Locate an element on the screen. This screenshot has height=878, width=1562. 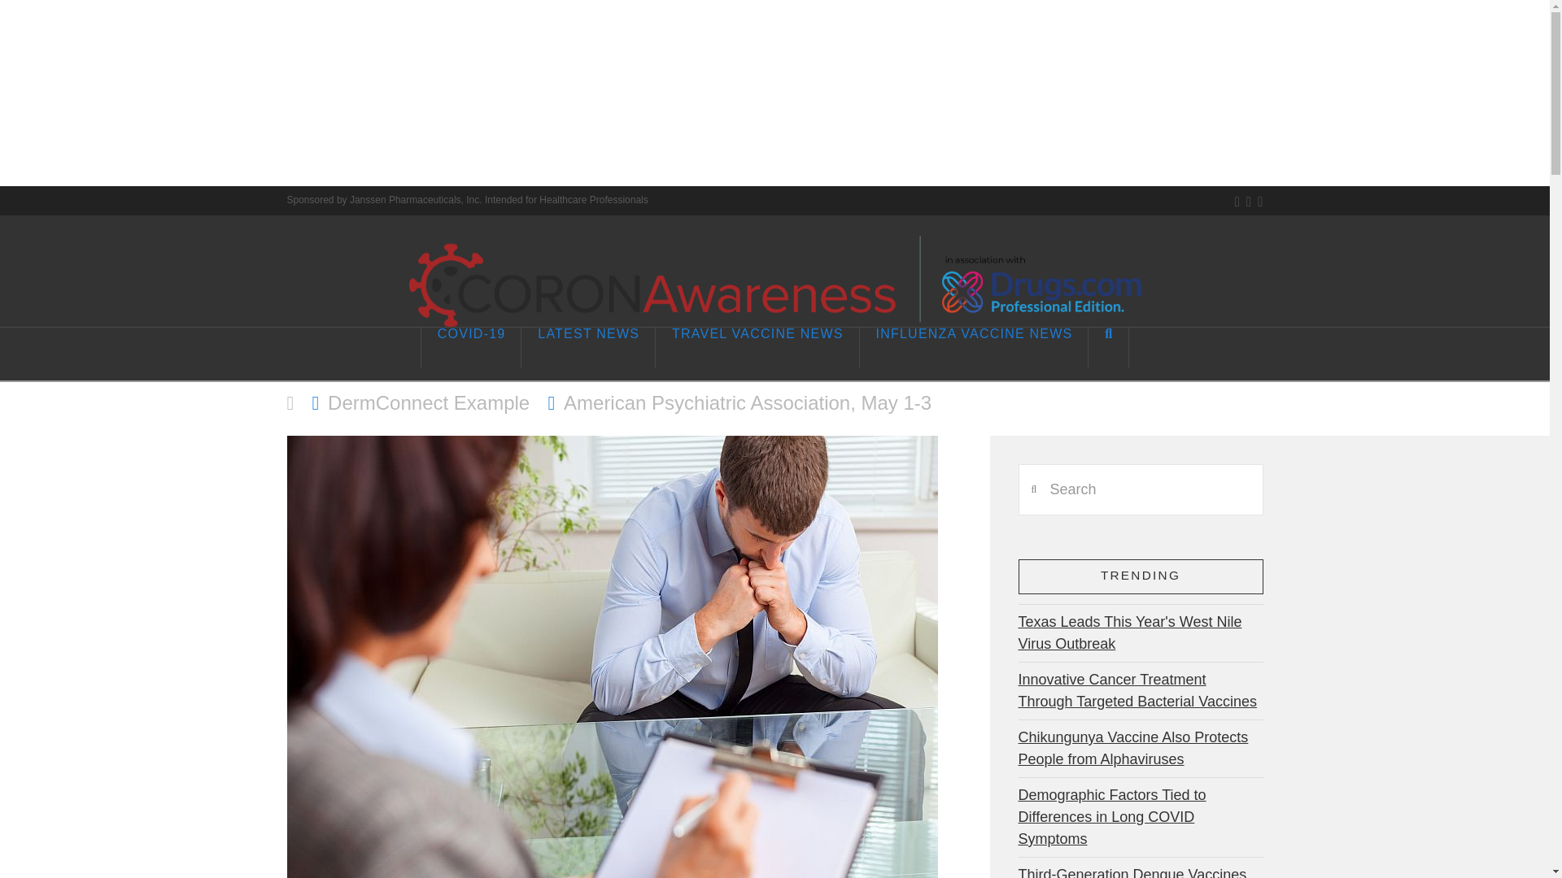
DermConnect Example is located at coordinates (428, 403).